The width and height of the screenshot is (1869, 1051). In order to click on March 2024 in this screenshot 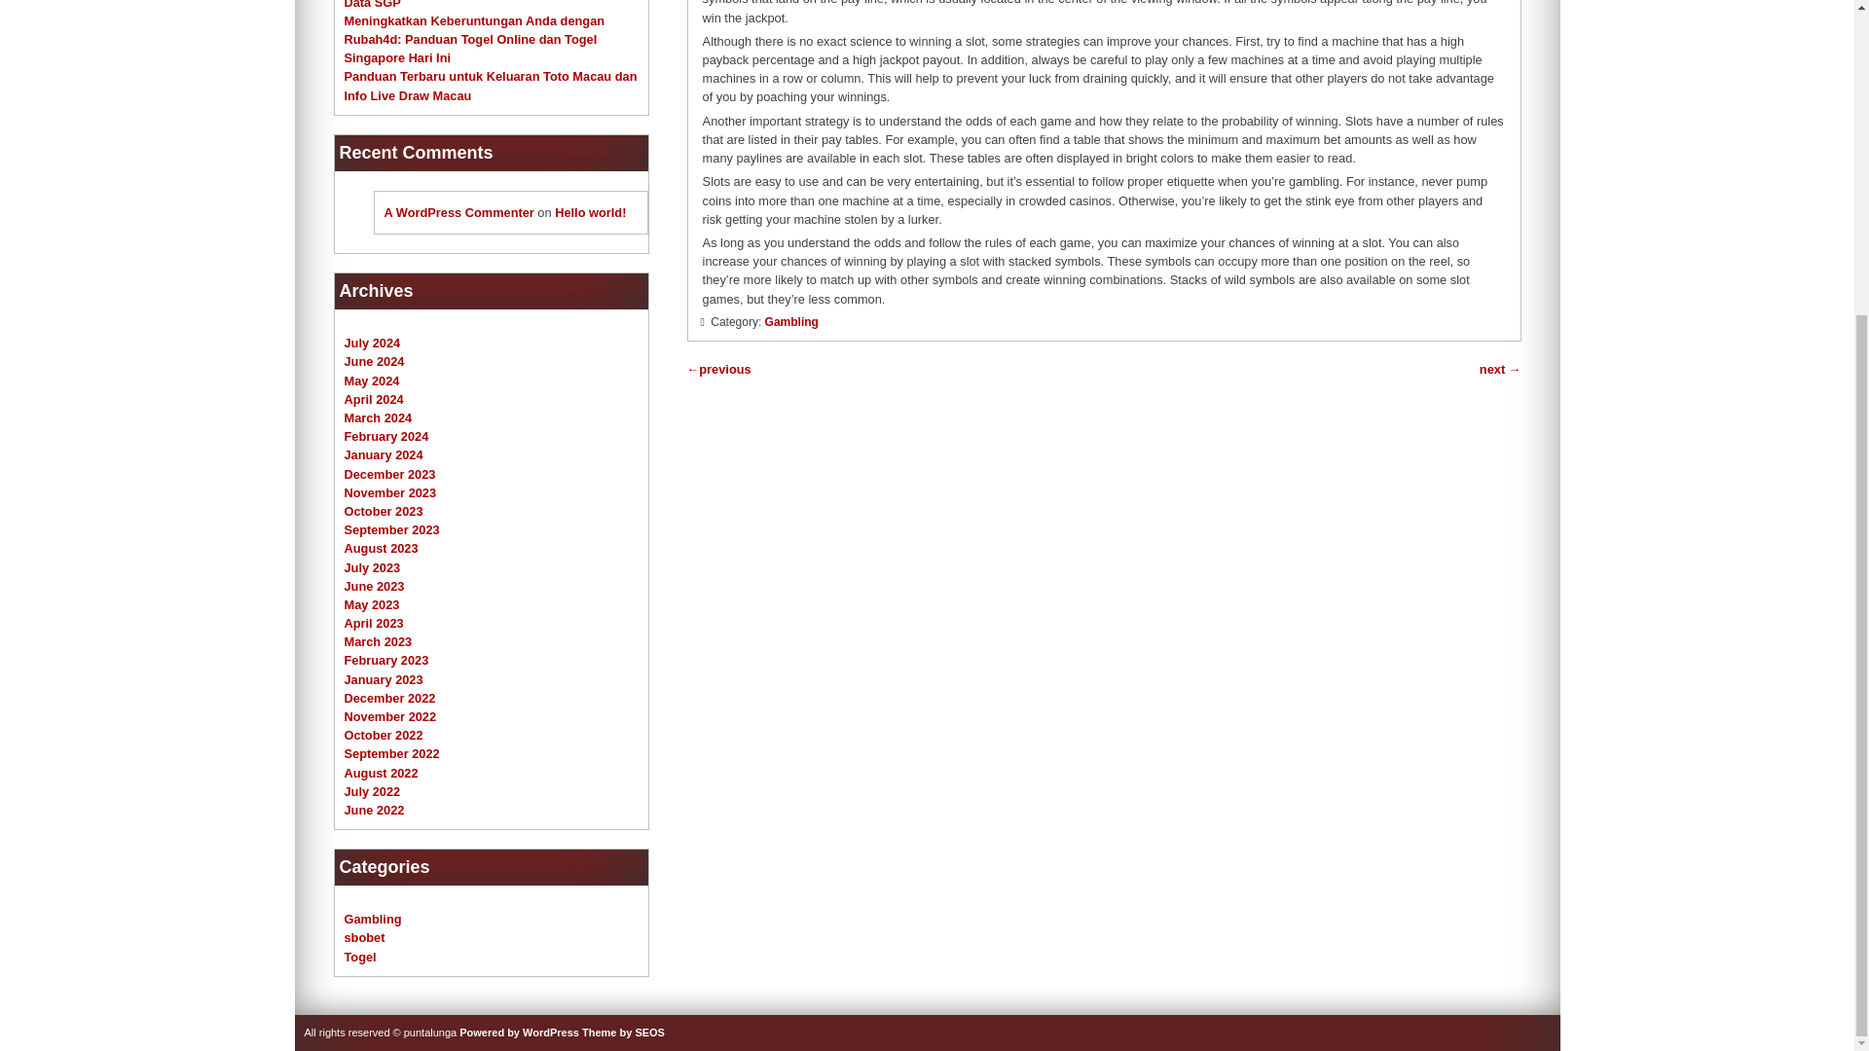, I will do `click(378, 418)`.